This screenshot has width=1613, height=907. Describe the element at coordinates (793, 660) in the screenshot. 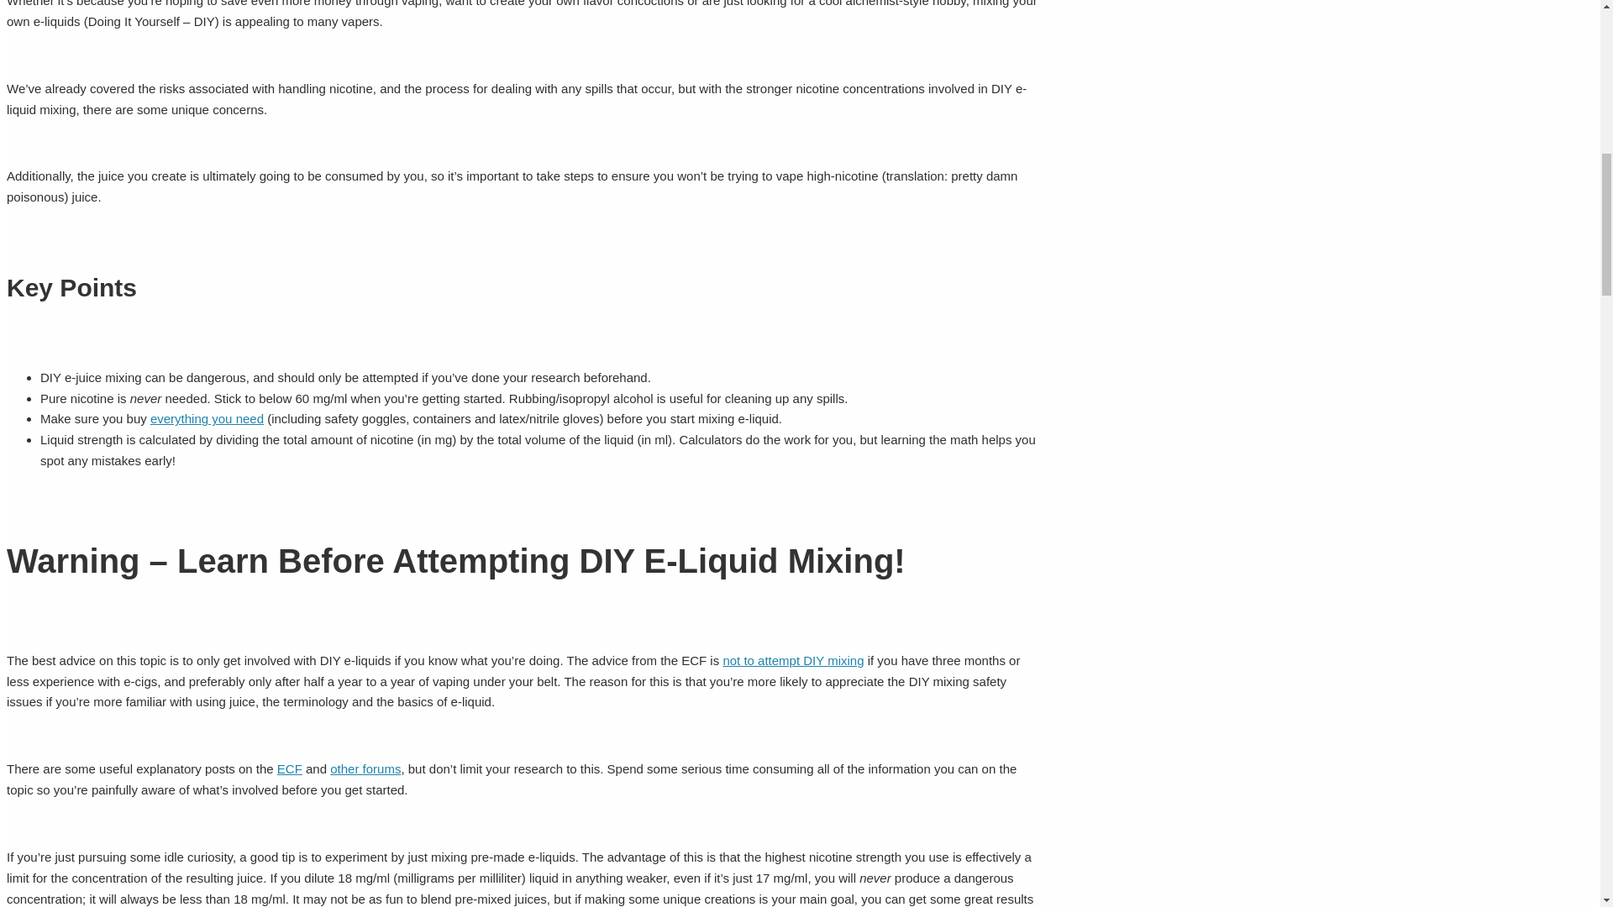

I see `not to attempt DIY mixing` at that location.